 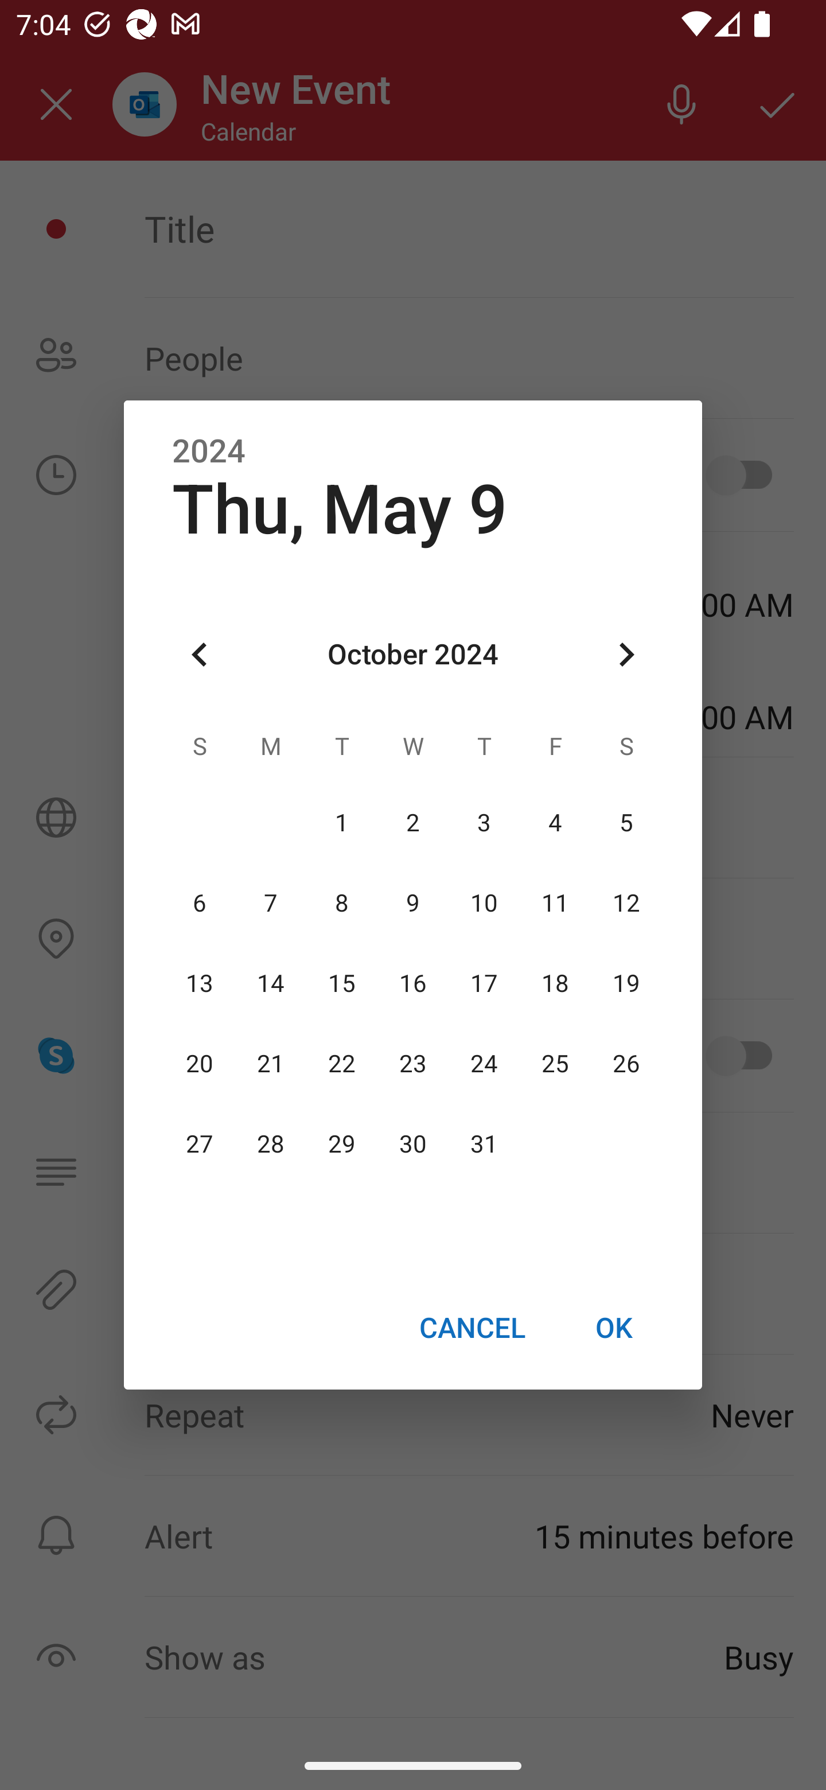 What do you see at coordinates (472, 1327) in the screenshot?
I see `CANCEL` at bounding box center [472, 1327].